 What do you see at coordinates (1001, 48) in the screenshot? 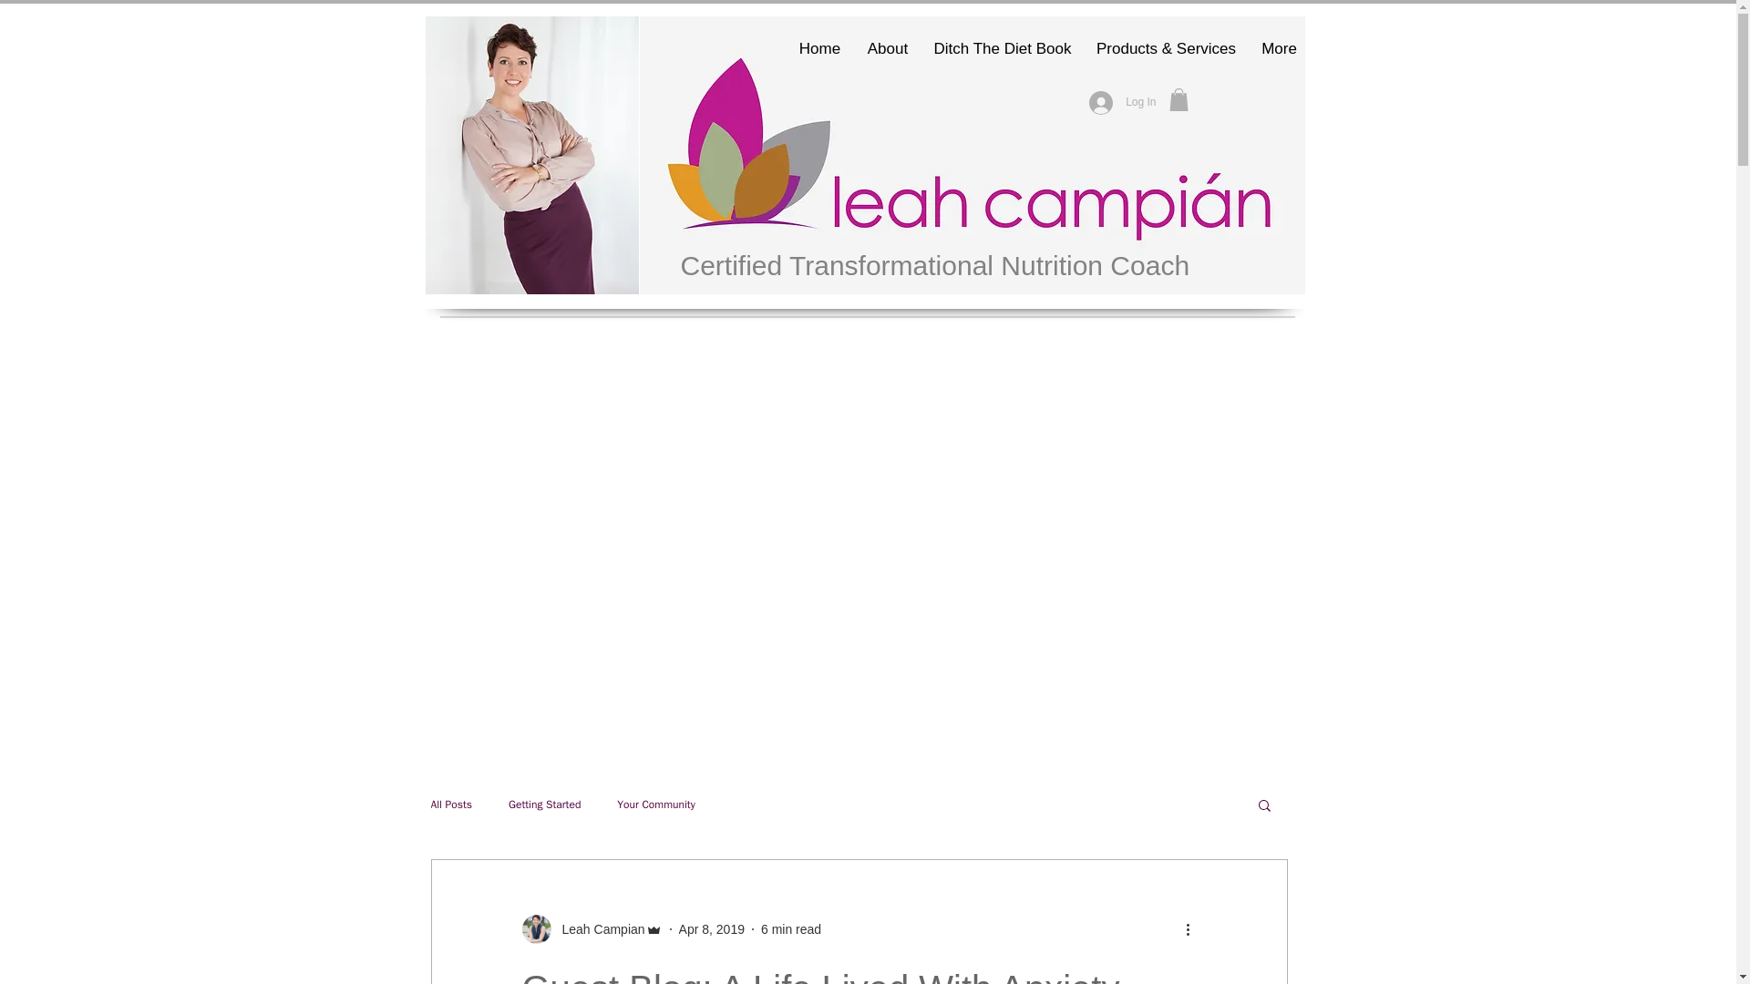
I see `Ditch The Diet Book` at bounding box center [1001, 48].